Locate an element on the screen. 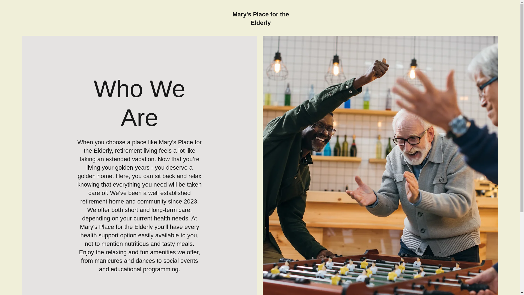 This screenshot has width=524, height=295. Mary's Place for the Elderly is located at coordinates (261, 19).